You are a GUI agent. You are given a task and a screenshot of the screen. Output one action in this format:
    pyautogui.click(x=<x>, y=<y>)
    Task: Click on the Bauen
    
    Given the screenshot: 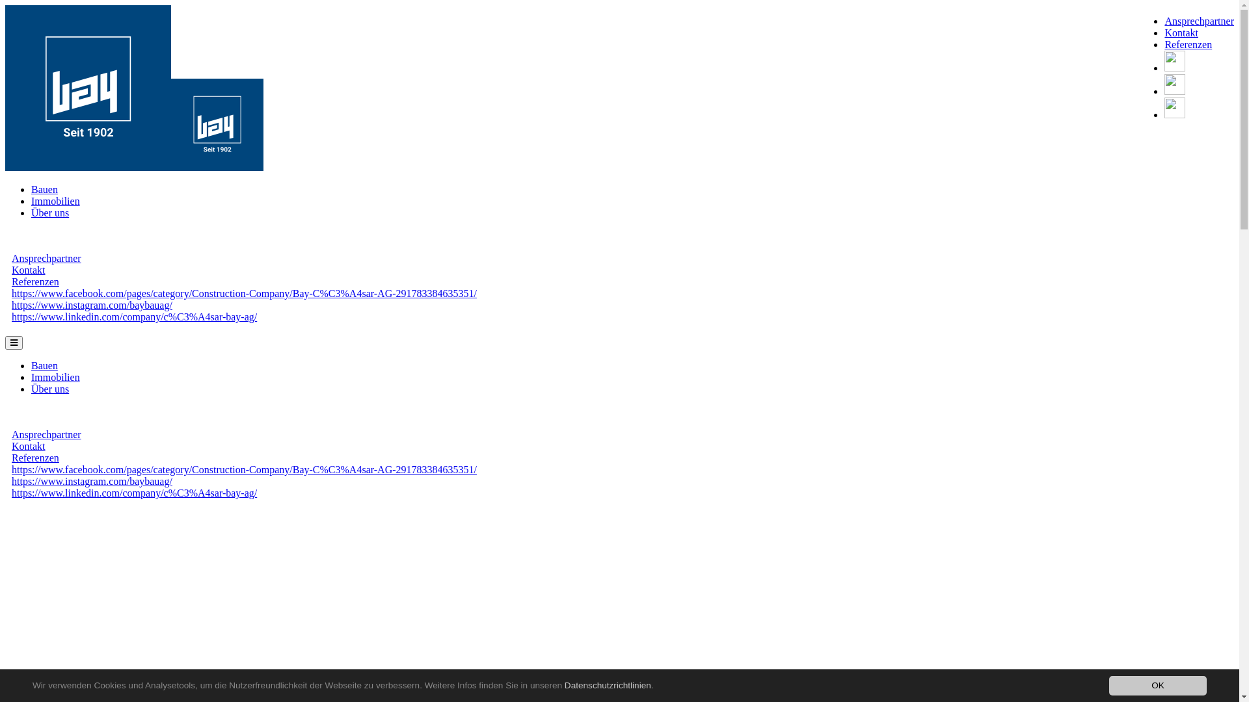 What is the action you would take?
    pyautogui.click(x=44, y=190)
    